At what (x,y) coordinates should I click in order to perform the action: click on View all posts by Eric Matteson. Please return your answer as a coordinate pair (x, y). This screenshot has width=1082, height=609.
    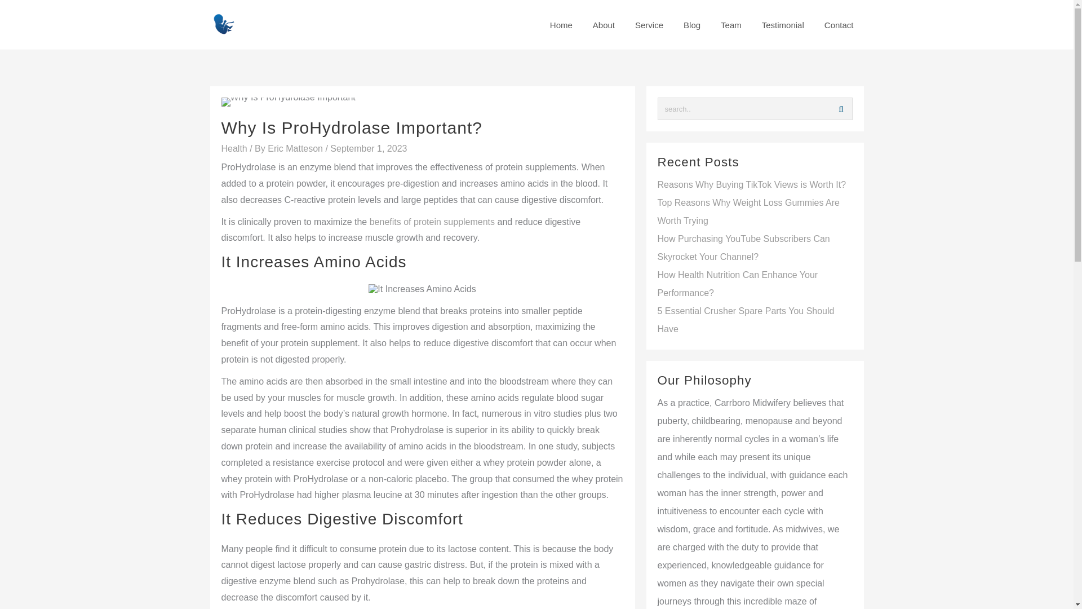
    Looking at the image, I should click on (296, 148).